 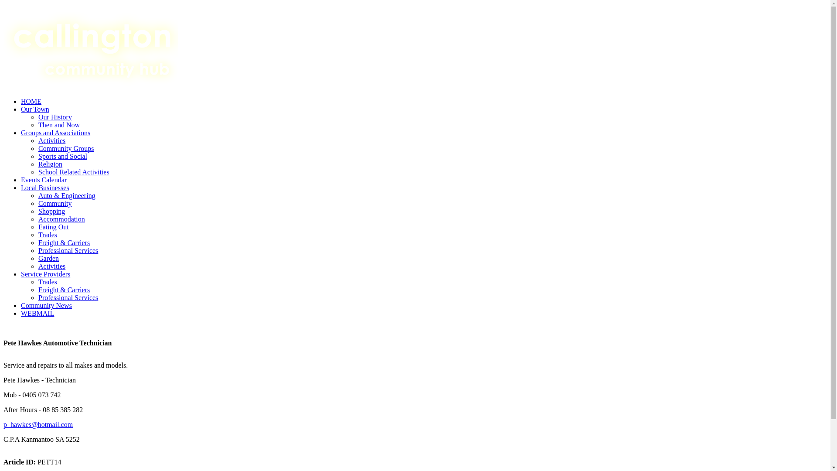 What do you see at coordinates (54, 227) in the screenshot?
I see `Eating Out` at bounding box center [54, 227].